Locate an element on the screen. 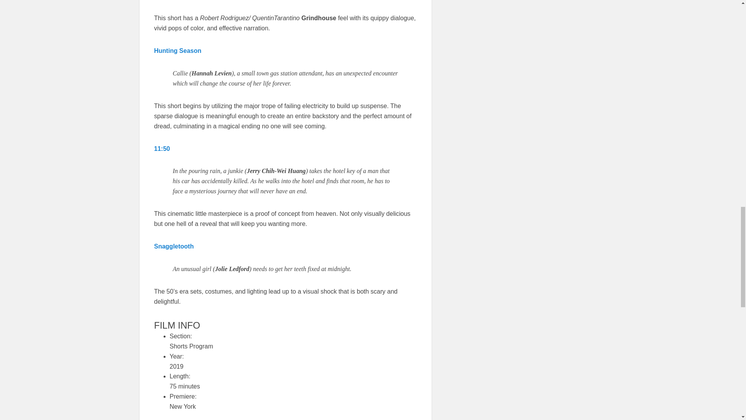 This screenshot has height=420, width=746. Hunting Season is located at coordinates (177, 51).